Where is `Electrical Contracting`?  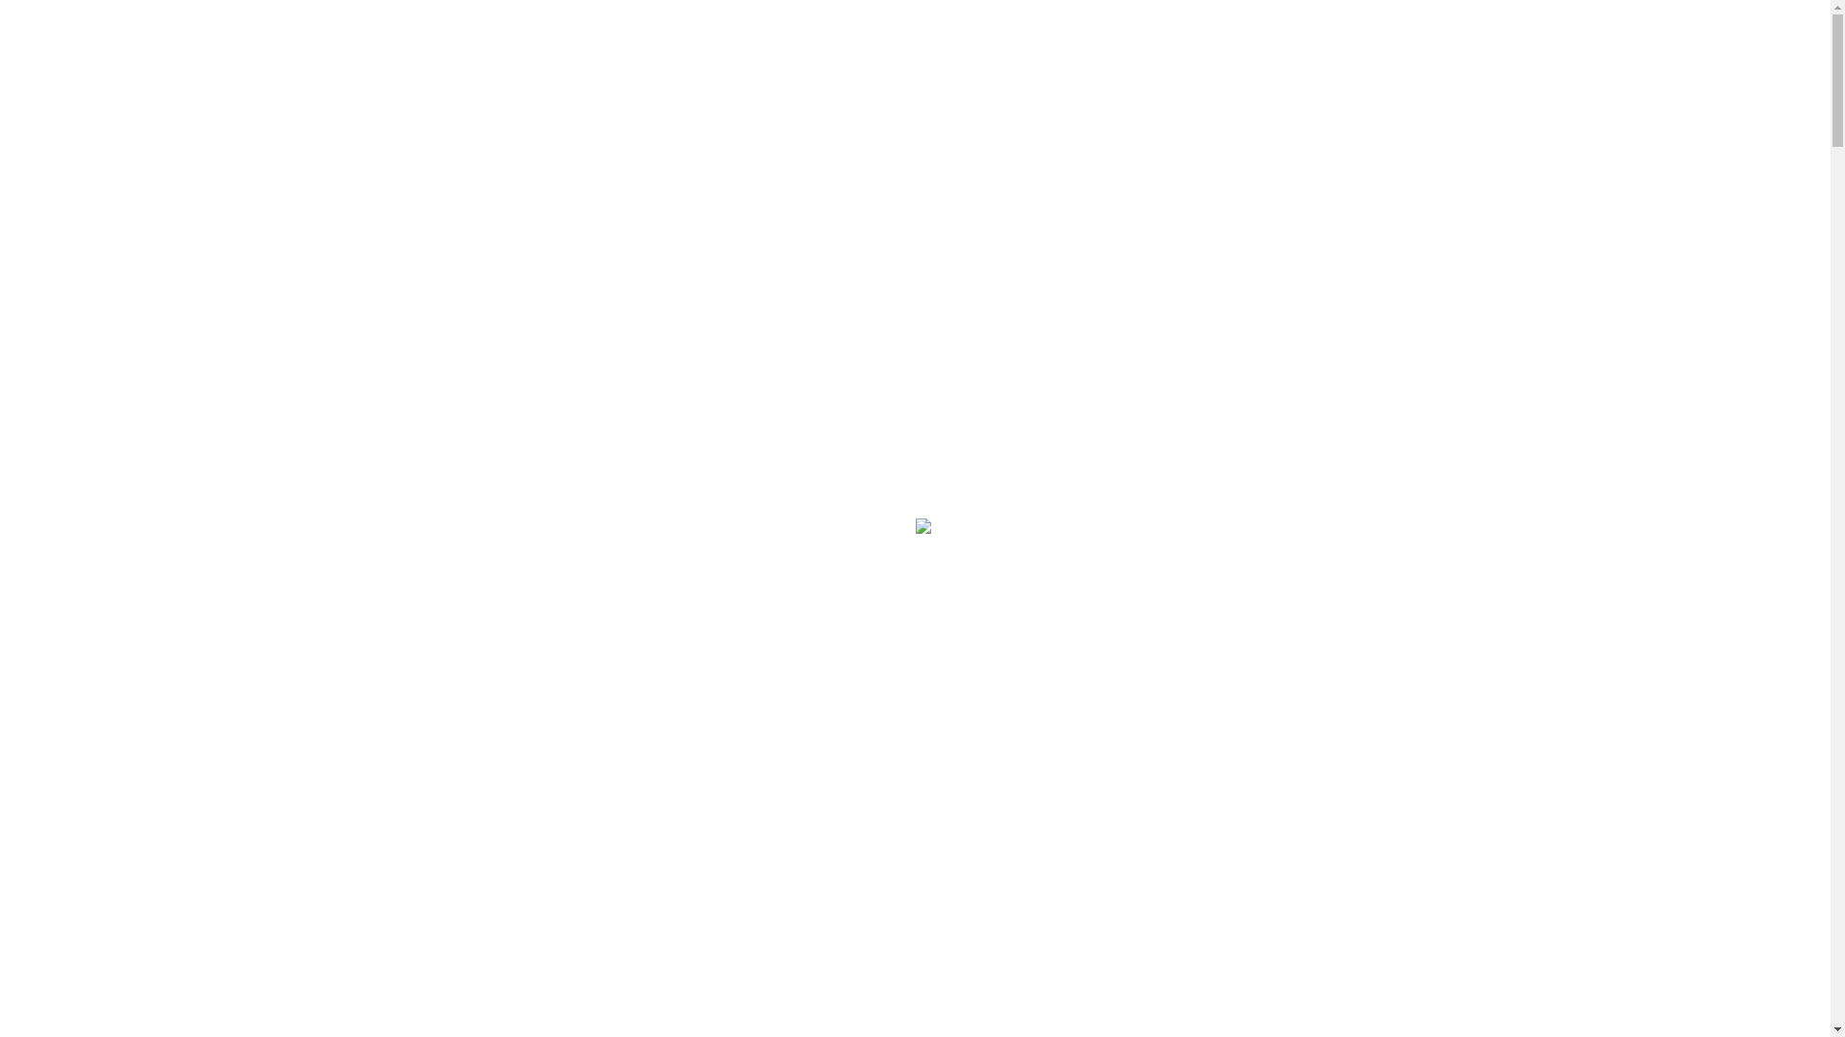 Electrical Contracting is located at coordinates (169, 182).